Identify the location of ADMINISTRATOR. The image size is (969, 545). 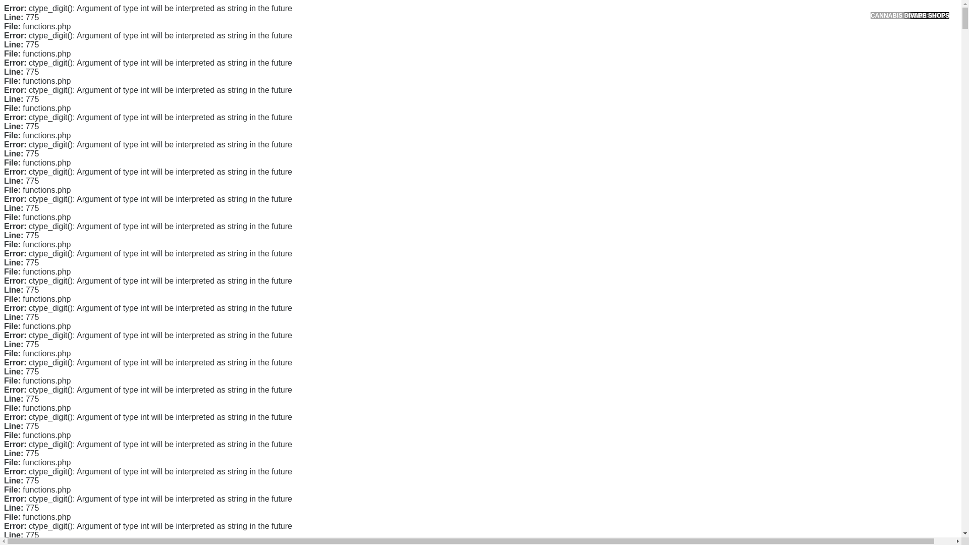
(278, 79).